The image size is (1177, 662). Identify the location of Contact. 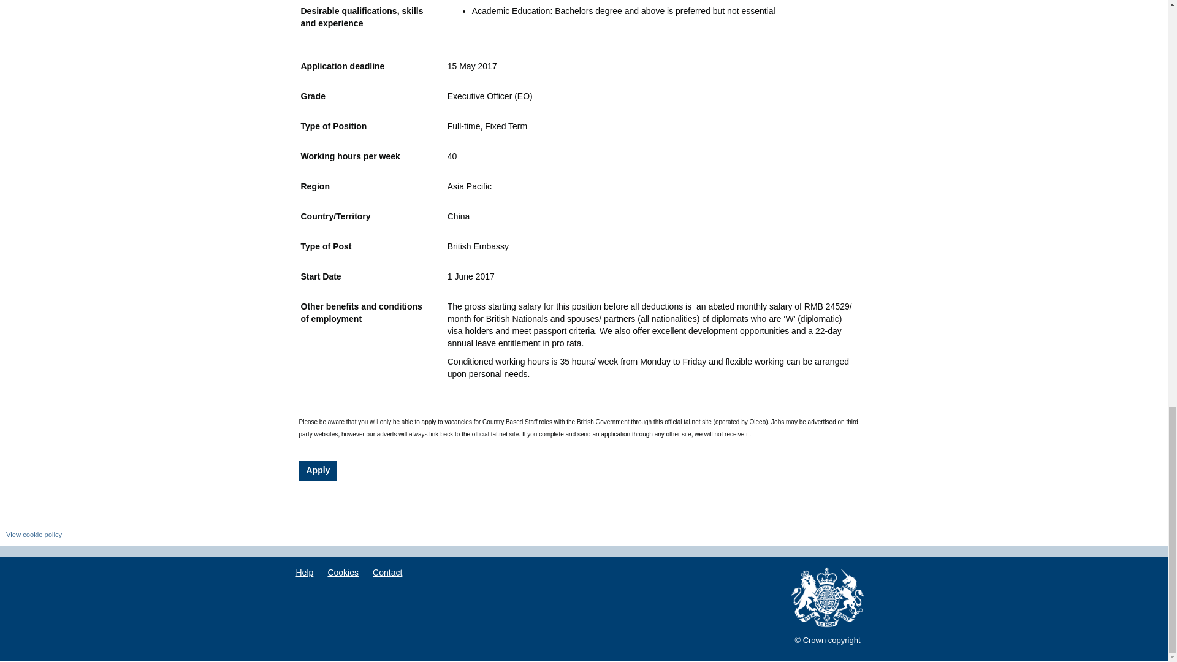
(387, 573).